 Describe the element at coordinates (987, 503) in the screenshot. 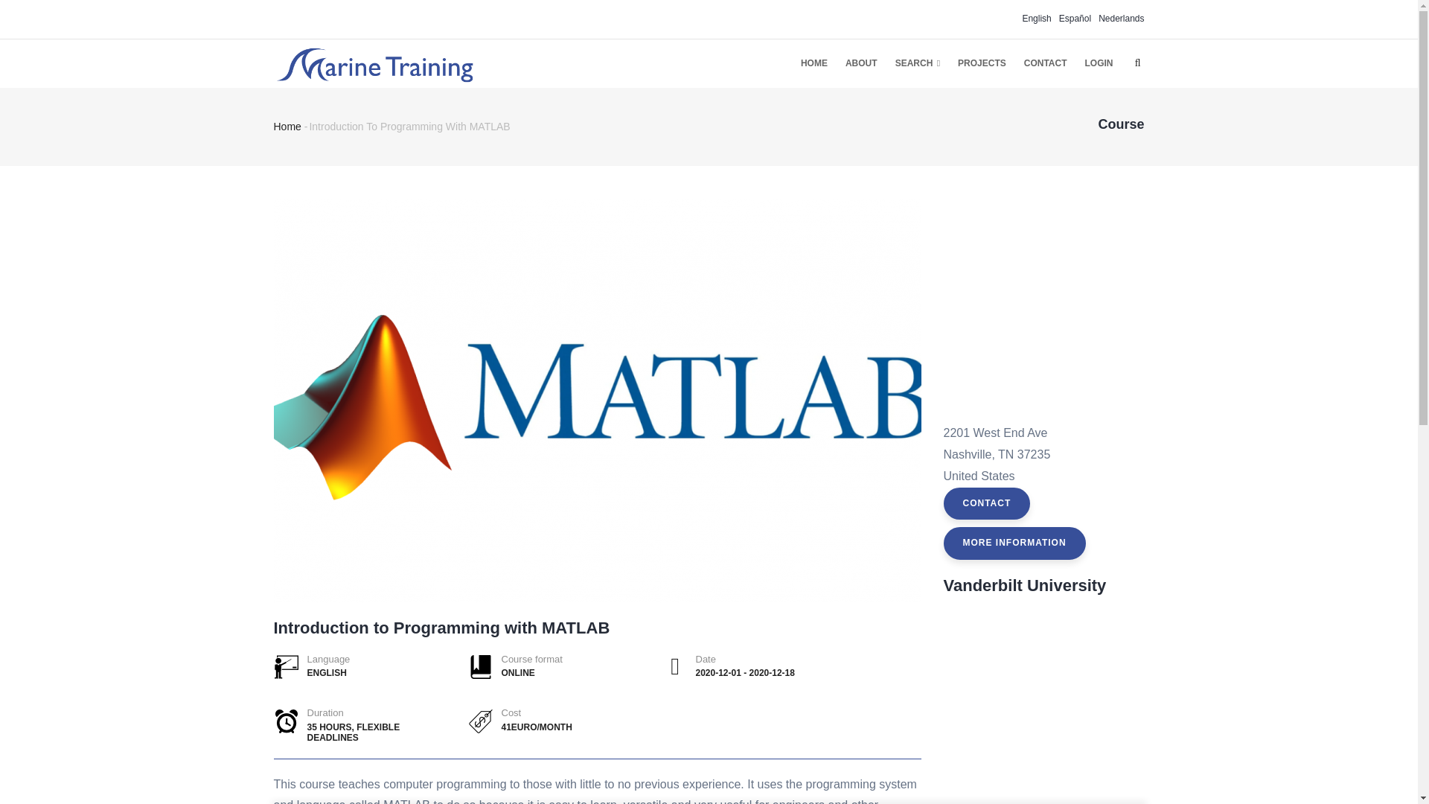

I see `CONTACT` at that location.